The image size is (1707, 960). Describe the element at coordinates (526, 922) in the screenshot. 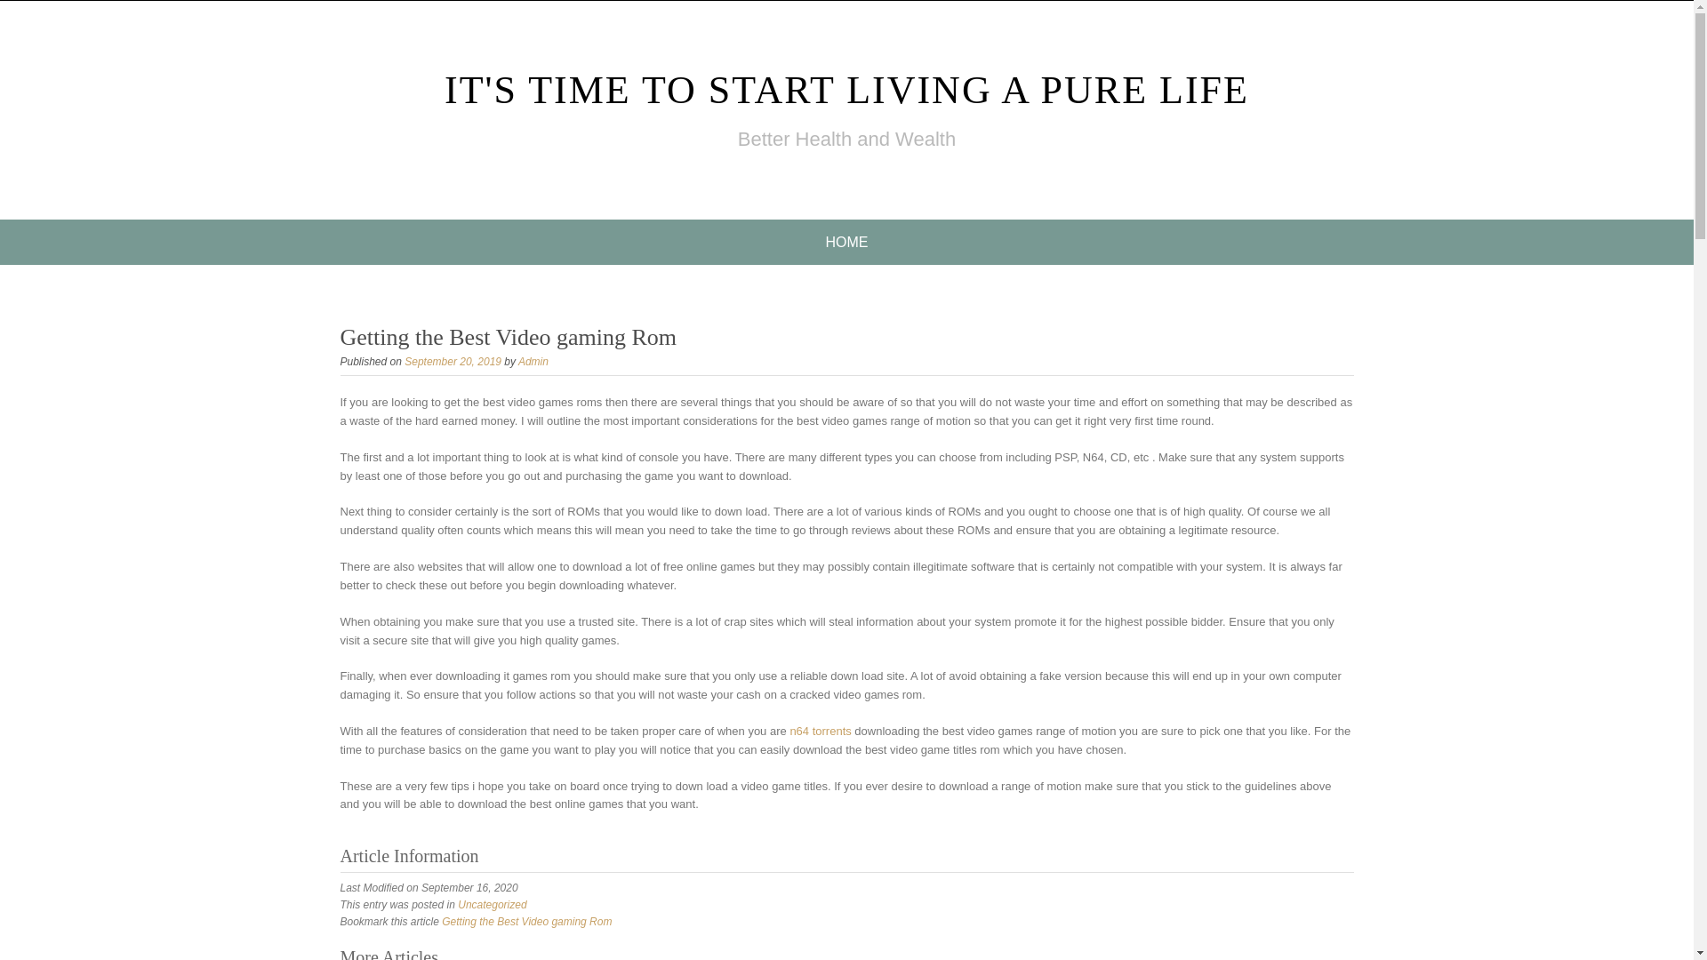

I see `Getting the Best Video gaming Rom` at that location.